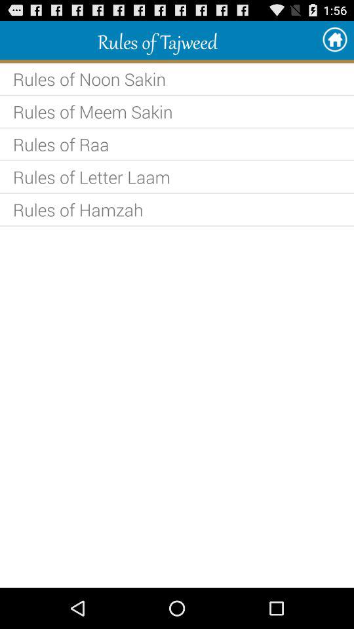 The width and height of the screenshot is (354, 629). Describe the element at coordinates (334, 39) in the screenshot. I see `select the app next to rules of tajweed app` at that location.